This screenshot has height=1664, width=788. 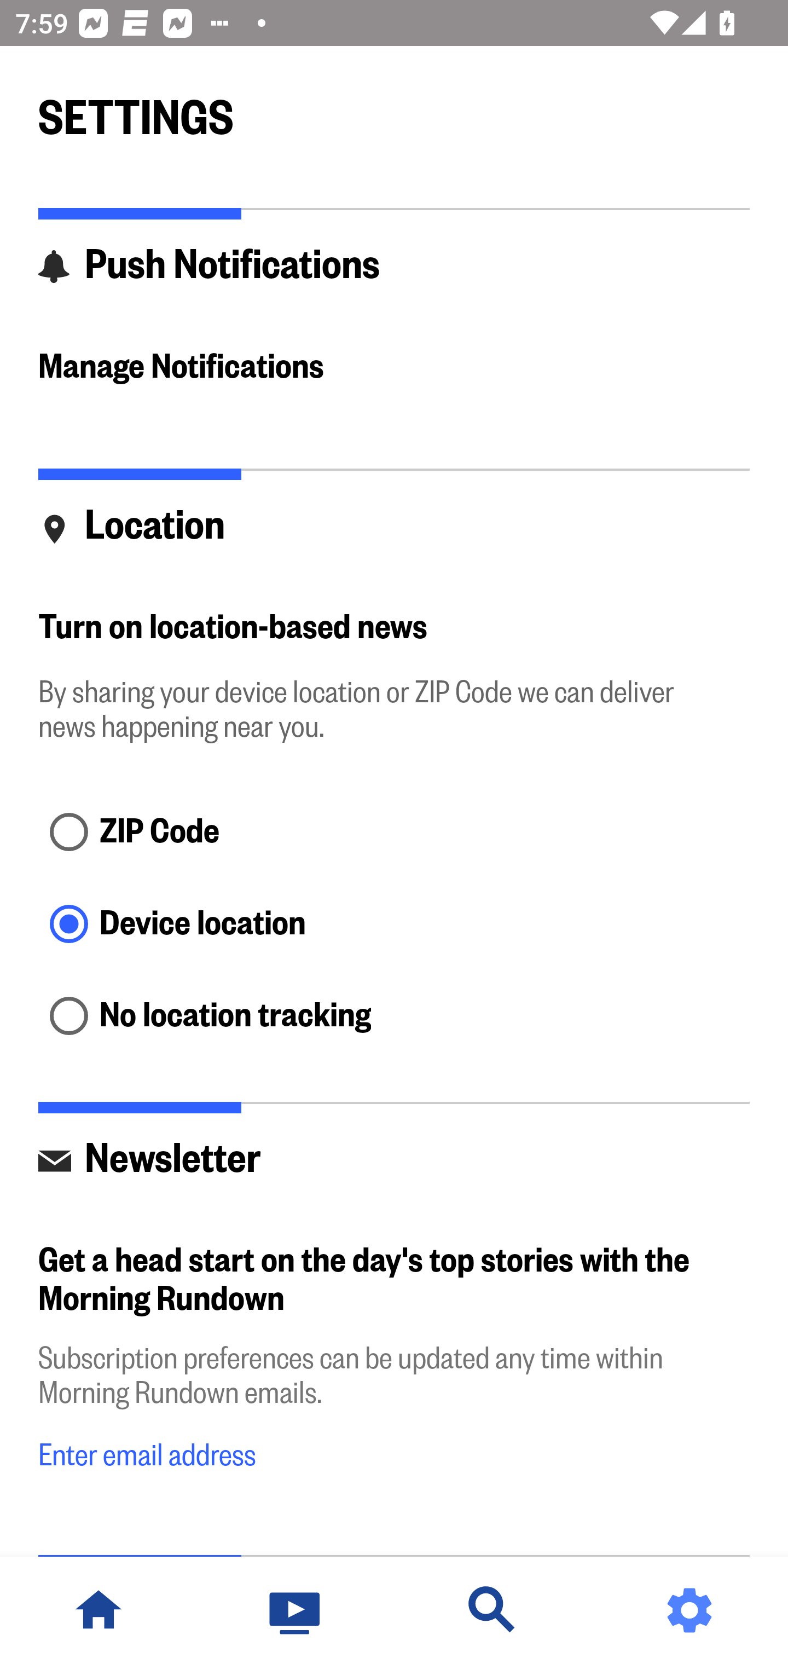 I want to click on No location tracking, so click(x=394, y=1017).